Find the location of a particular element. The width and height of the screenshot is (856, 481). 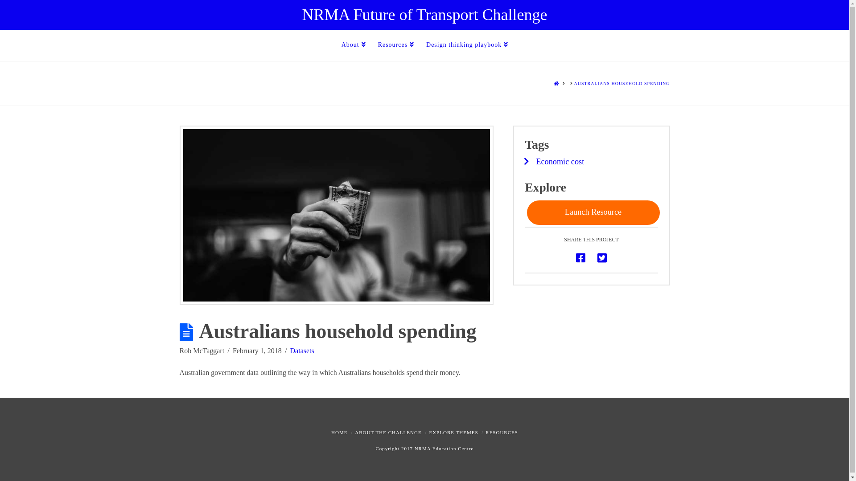

Datasets is located at coordinates (302, 351).